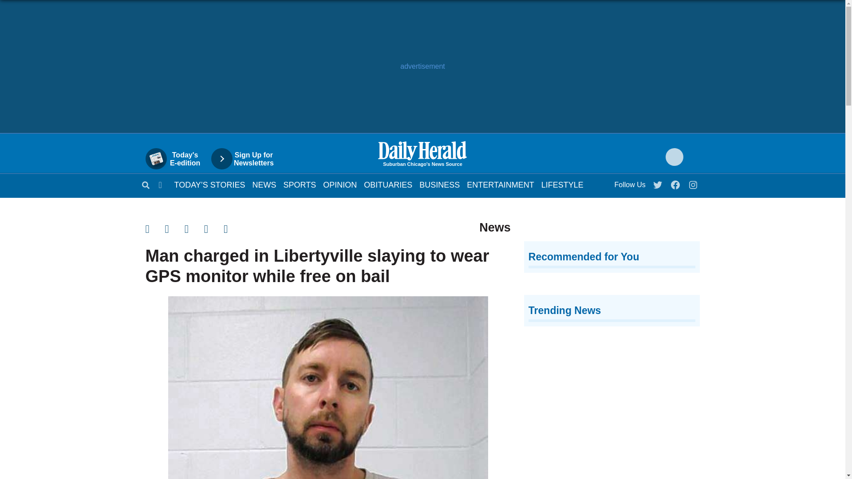  What do you see at coordinates (264, 185) in the screenshot?
I see `NEWS` at bounding box center [264, 185].